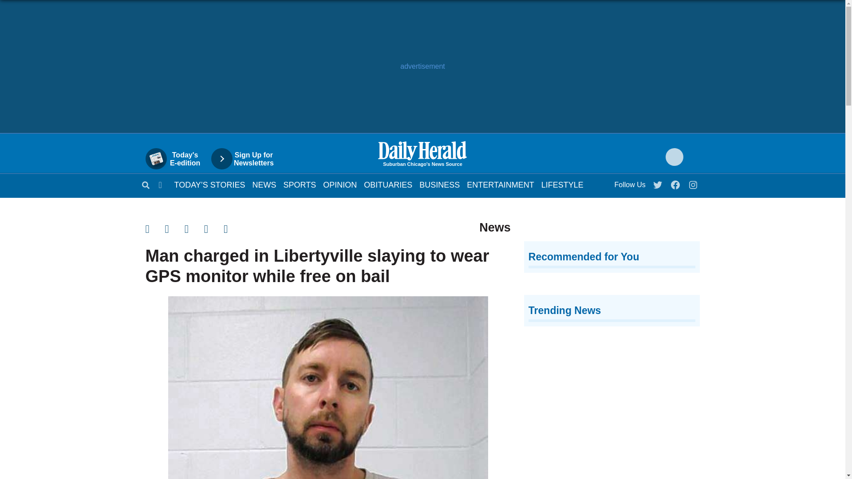  What do you see at coordinates (264, 185) in the screenshot?
I see `NEWS` at bounding box center [264, 185].